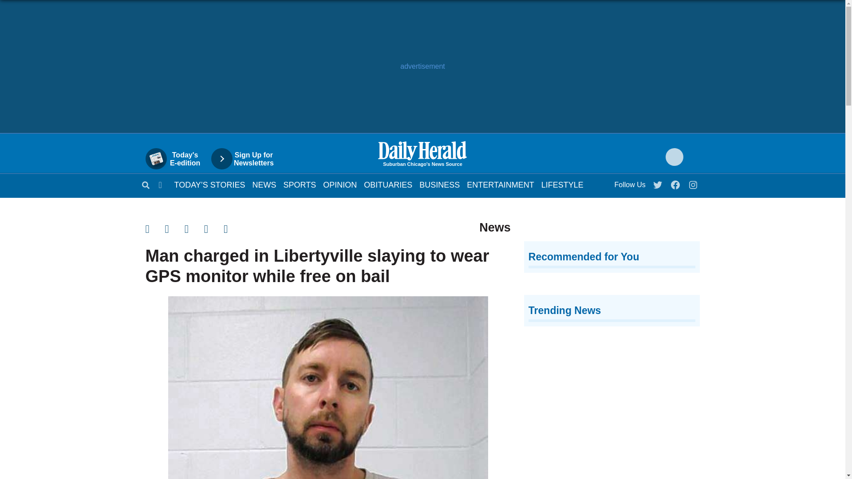  What do you see at coordinates (264, 185) in the screenshot?
I see `NEWS` at bounding box center [264, 185].